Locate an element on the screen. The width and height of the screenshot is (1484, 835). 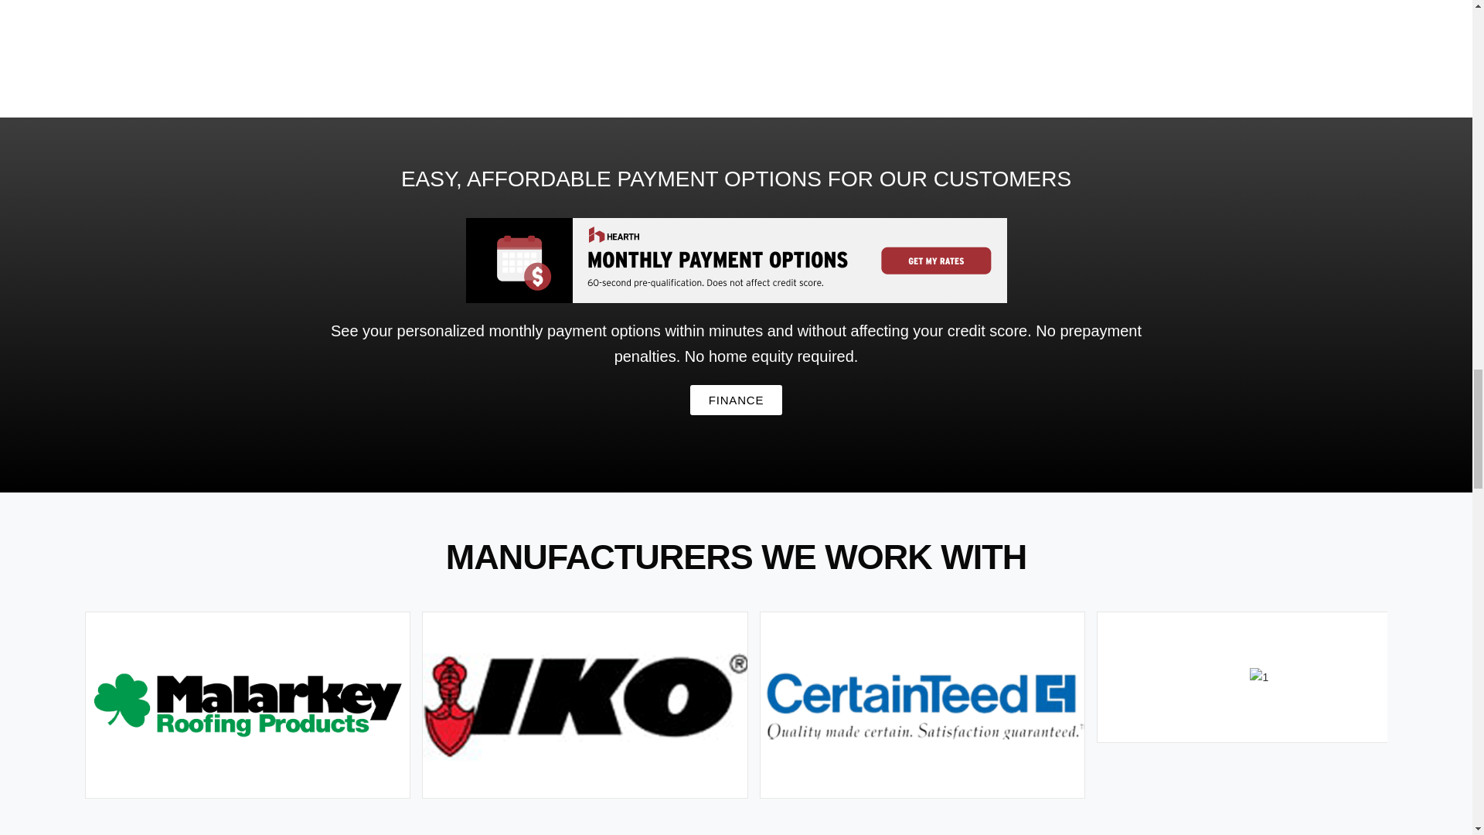
malarkey is located at coordinates (247, 705).